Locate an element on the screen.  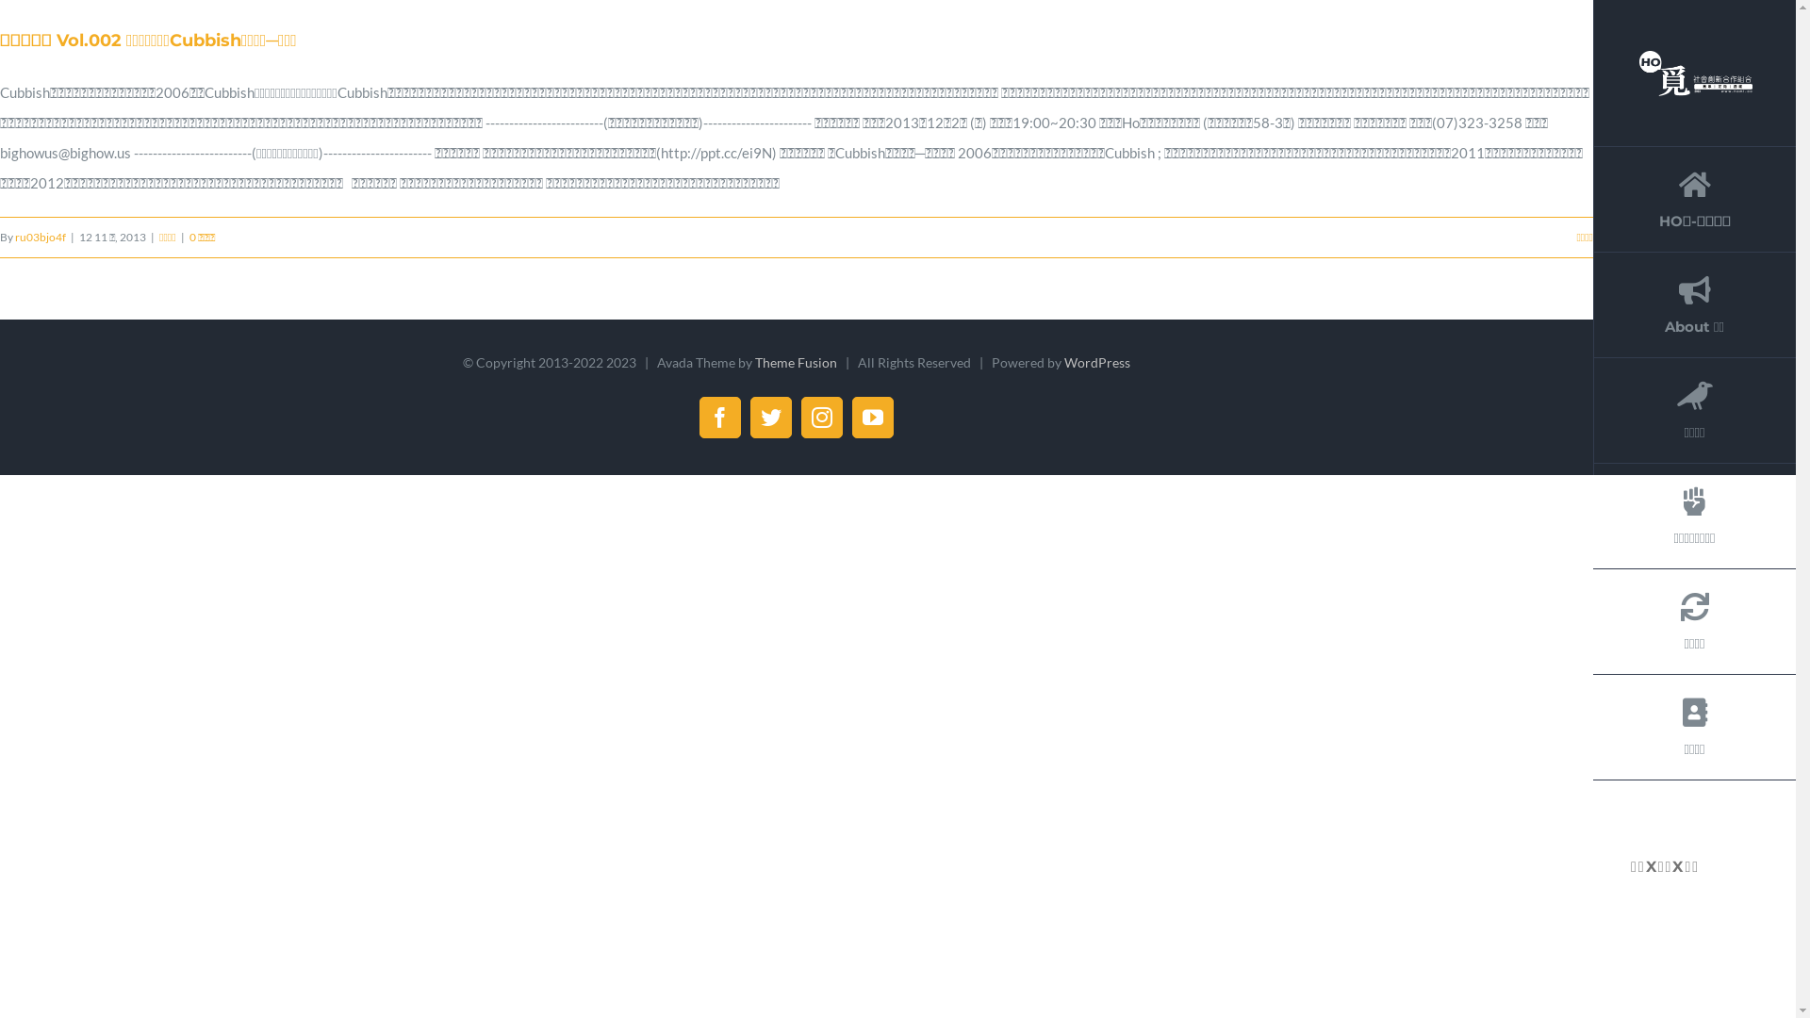
WordPress is located at coordinates (1097, 362).